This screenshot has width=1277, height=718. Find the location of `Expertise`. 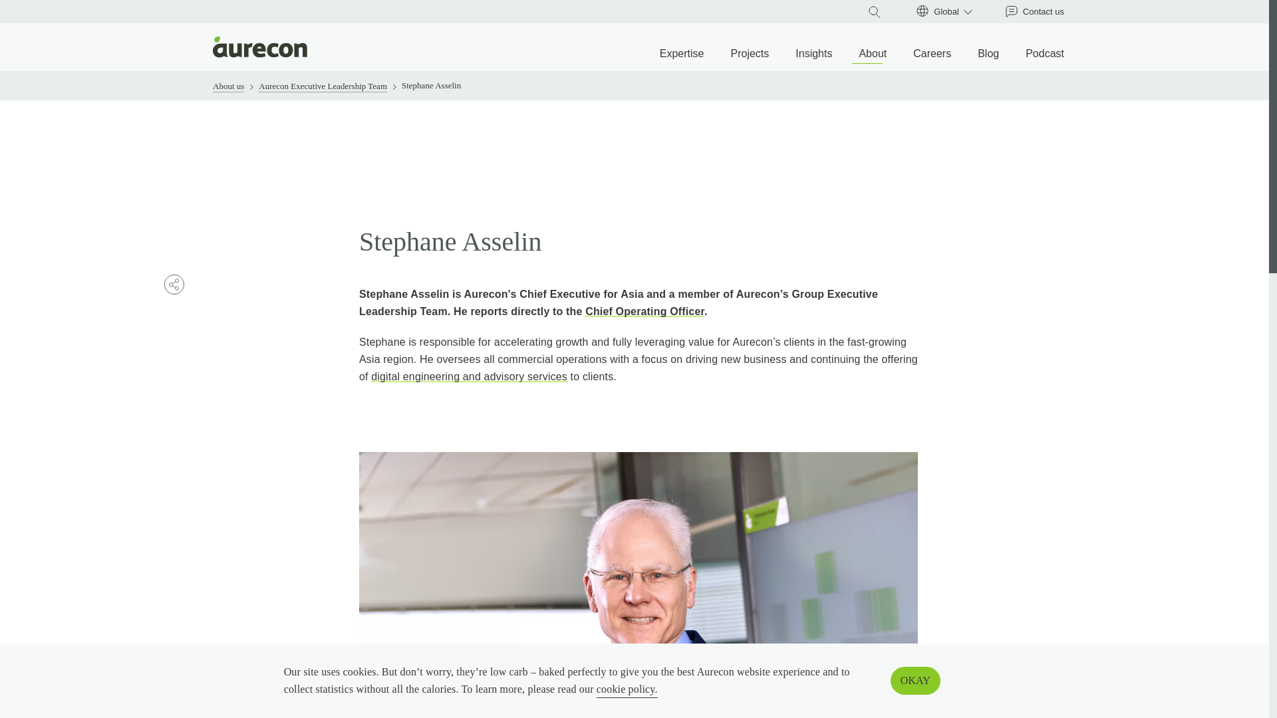

Expertise is located at coordinates (682, 53).